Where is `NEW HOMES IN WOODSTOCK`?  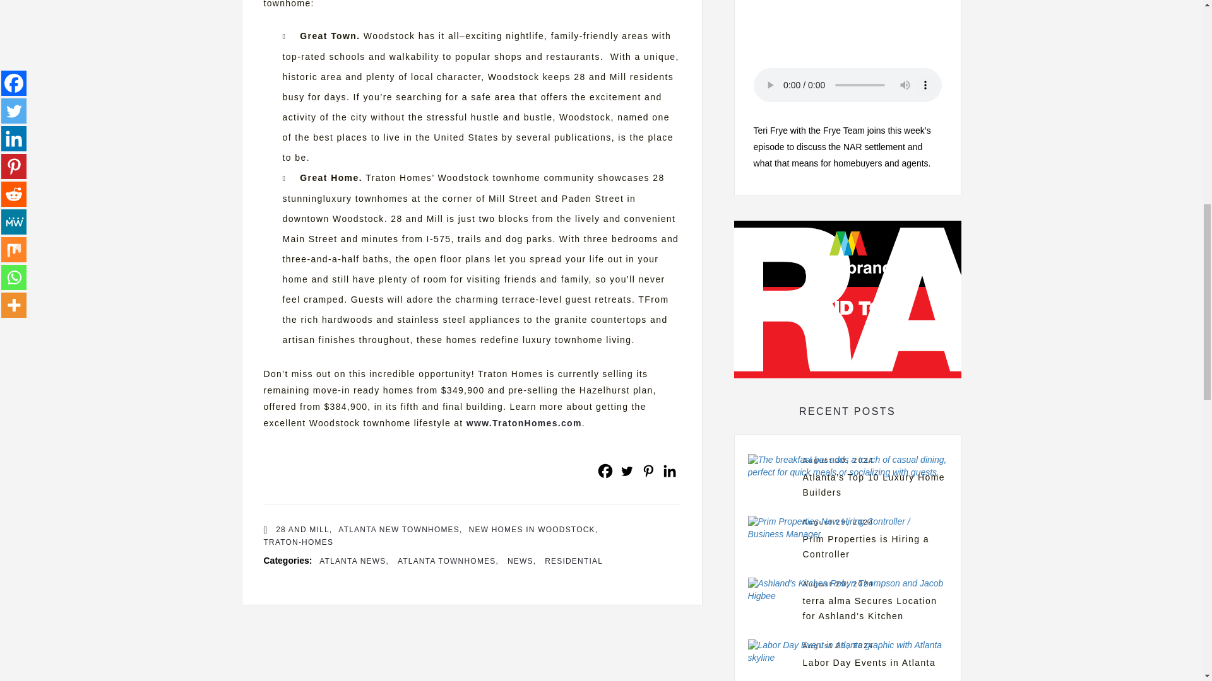
NEW HOMES IN WOODSTOCK is located at coordinates (534, 530).